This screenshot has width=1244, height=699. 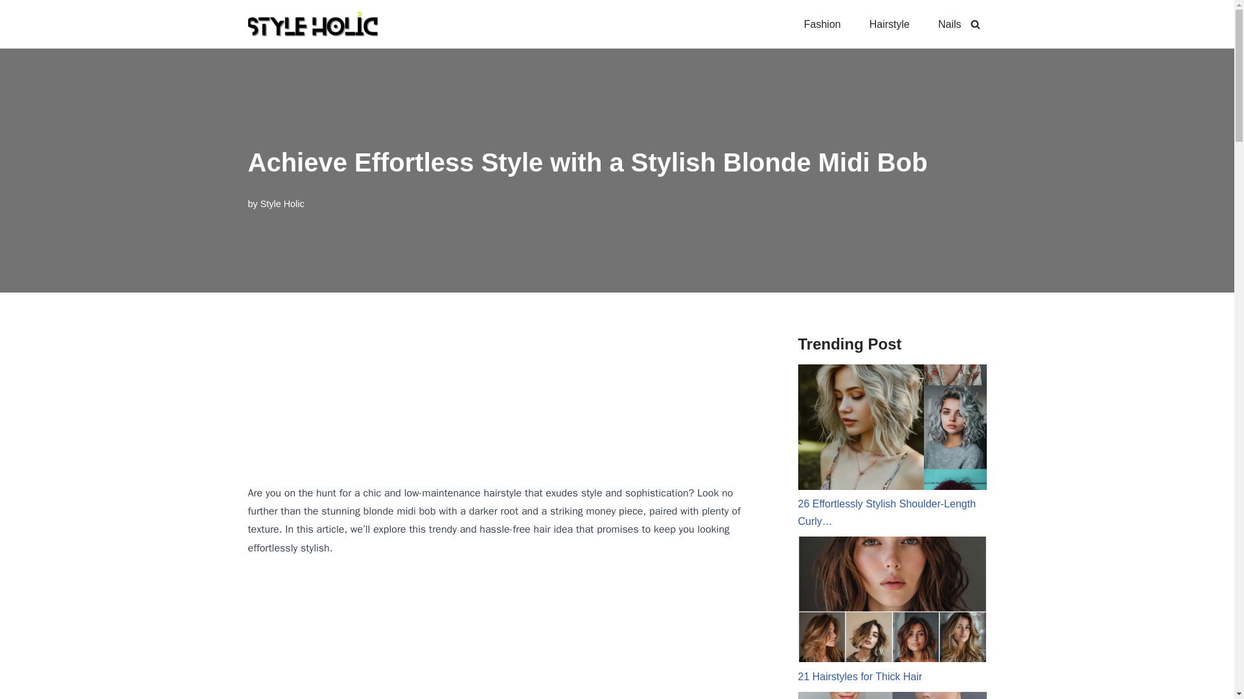 What do you see at coordinates (889, 23) in the screenshot?
I see `Hairstyle` at bounding box center [889, 23].